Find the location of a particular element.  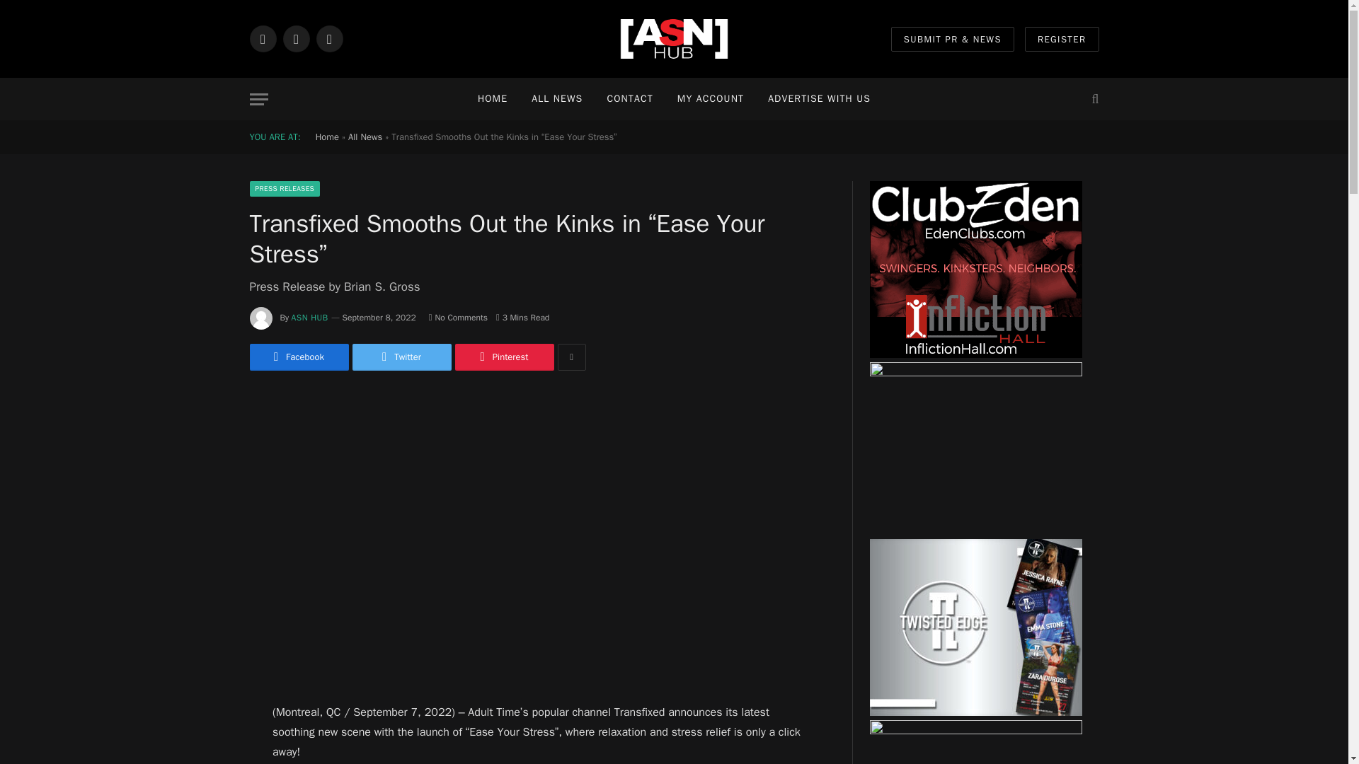

HOME is located at coordinates (493, 99).